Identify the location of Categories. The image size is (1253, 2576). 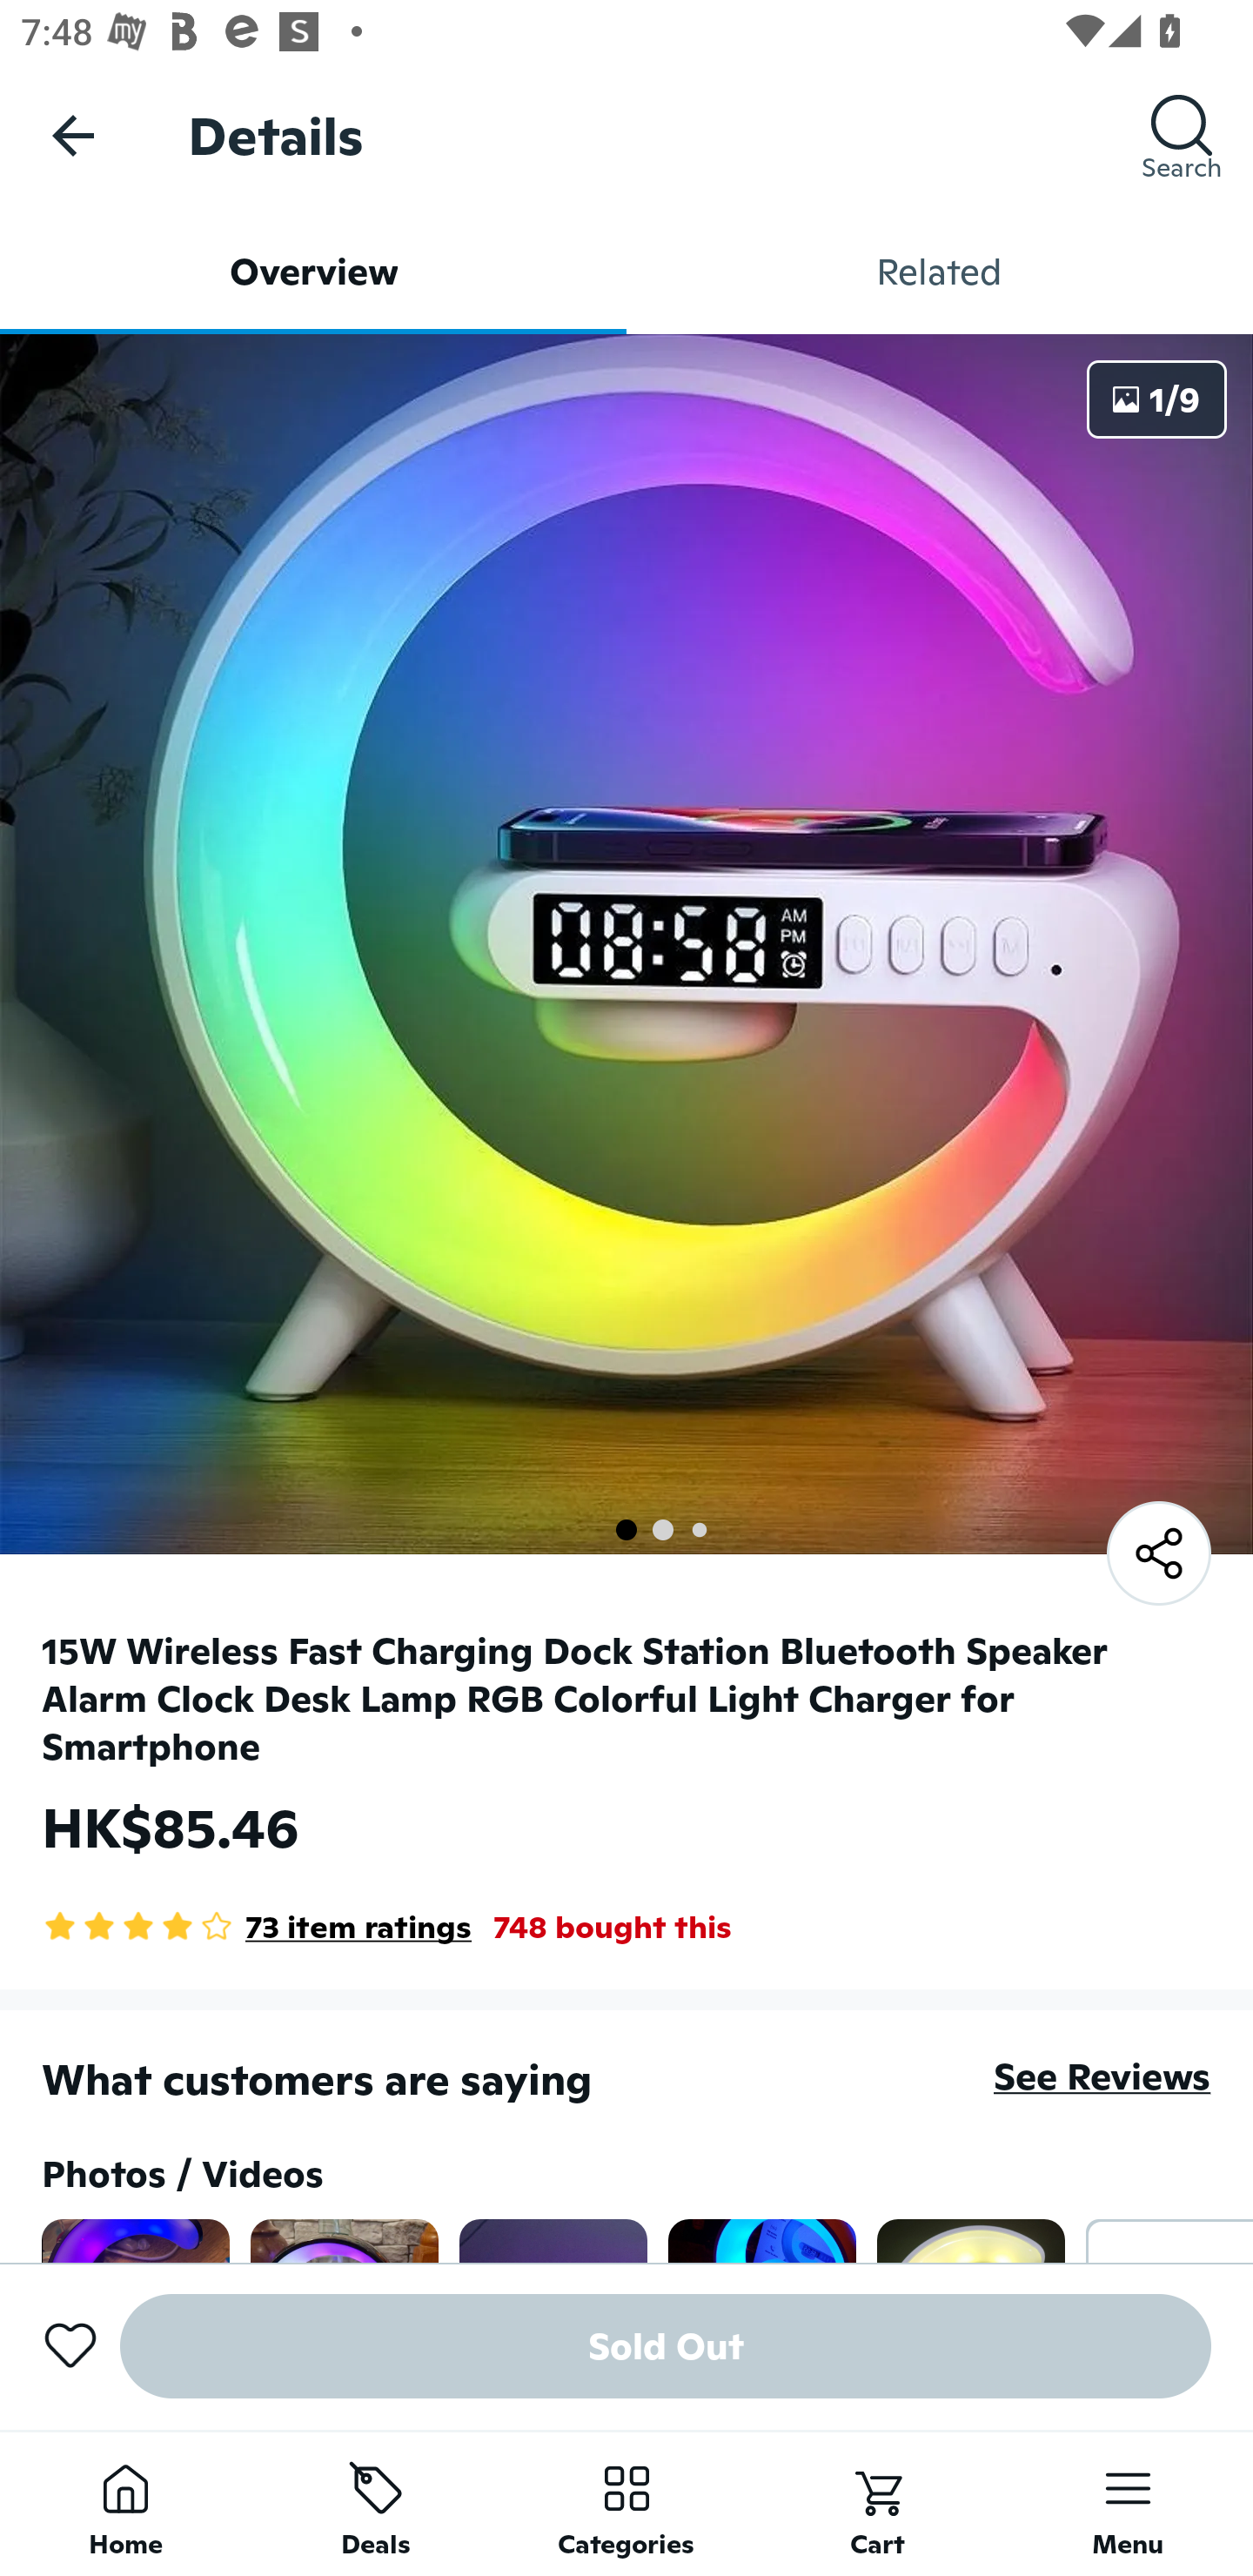
(626, 2503).